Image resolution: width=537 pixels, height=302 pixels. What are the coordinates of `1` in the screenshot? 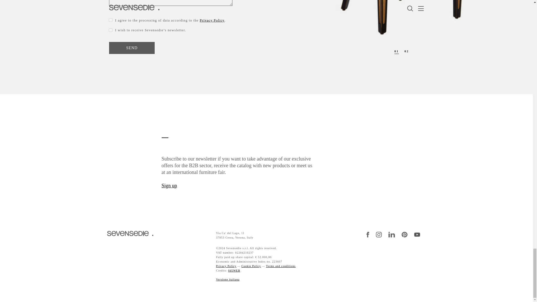 It's located at (110, 20).